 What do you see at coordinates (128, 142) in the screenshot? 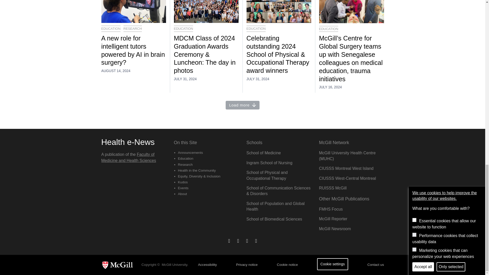
I see `Health e-News` at bounding box center [128, 142].